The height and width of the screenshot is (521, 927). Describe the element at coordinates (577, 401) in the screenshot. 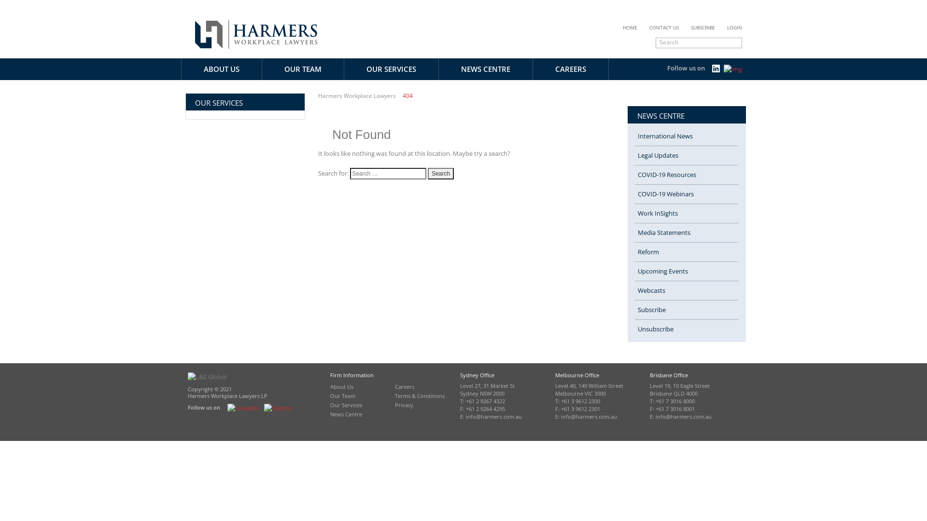

I see `T: +61 3 9612 2300` at that location.